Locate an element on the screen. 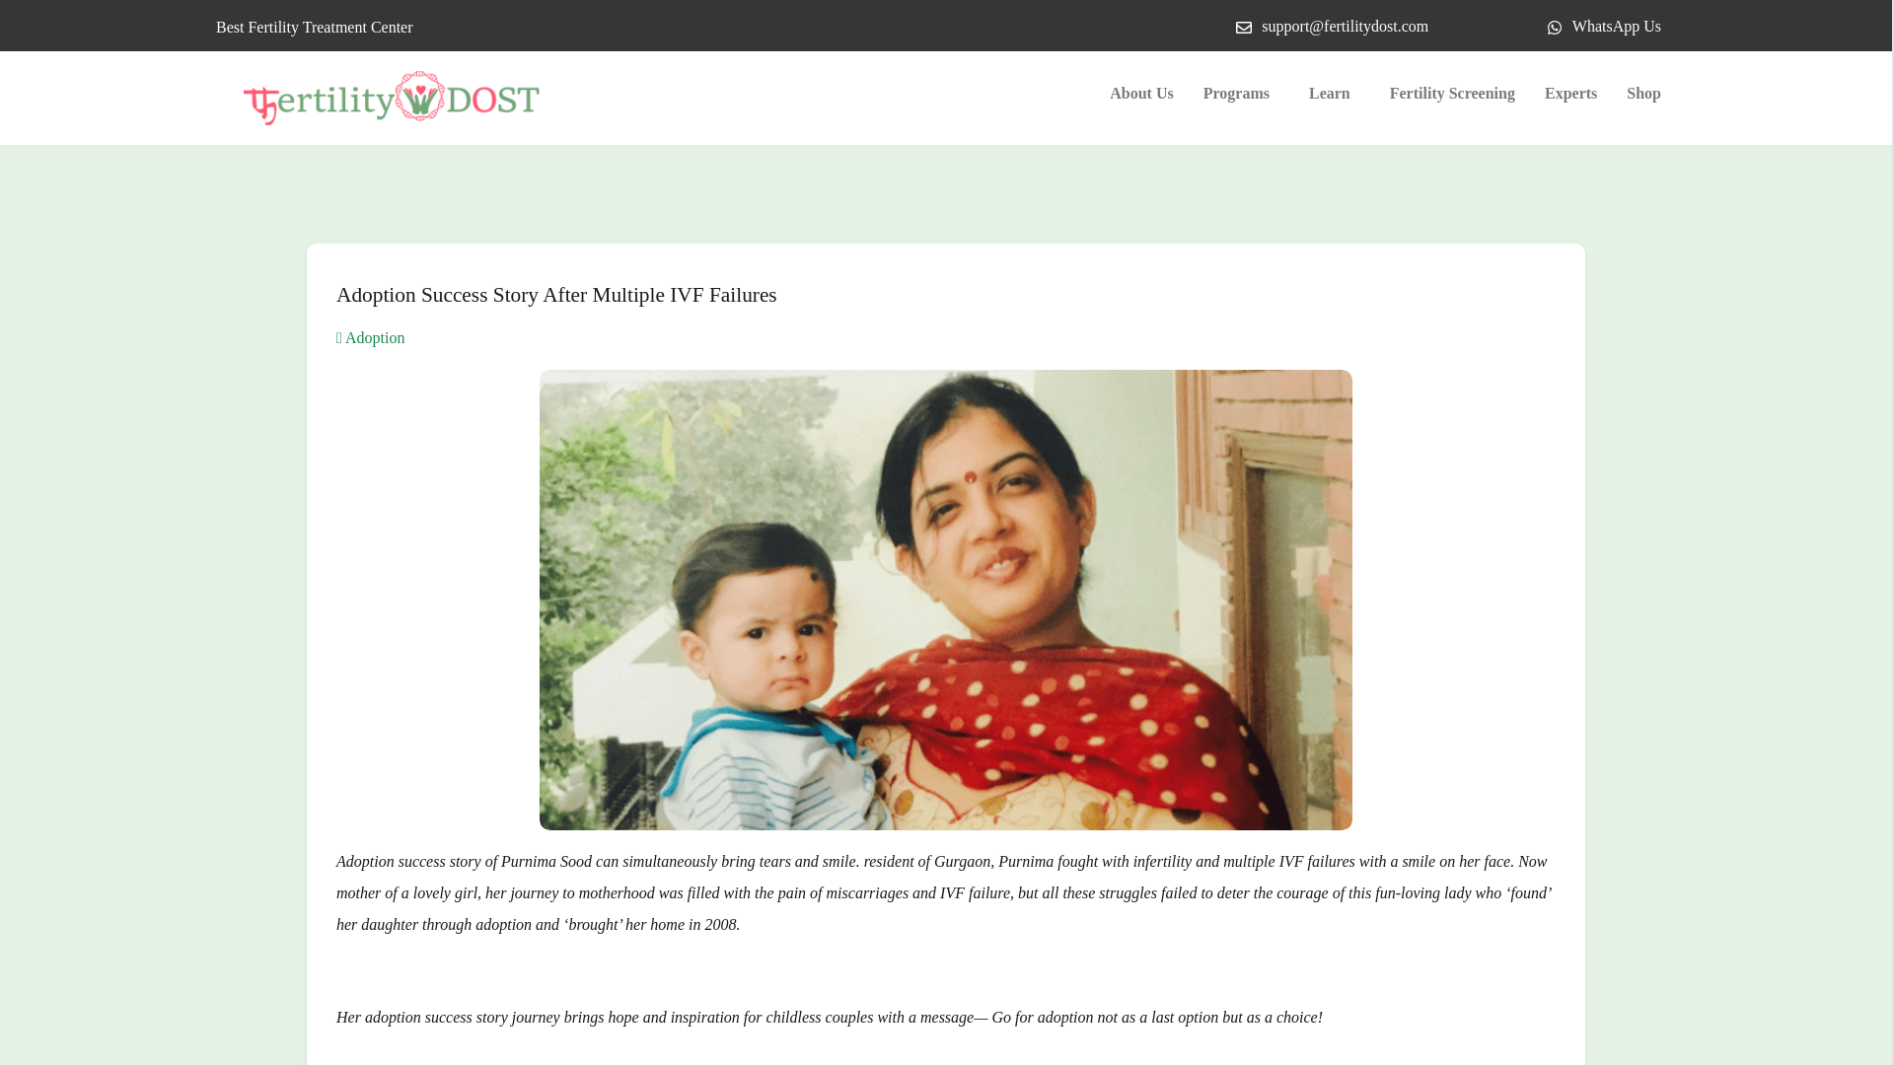  Learn is located at coordinates (1334, 93).